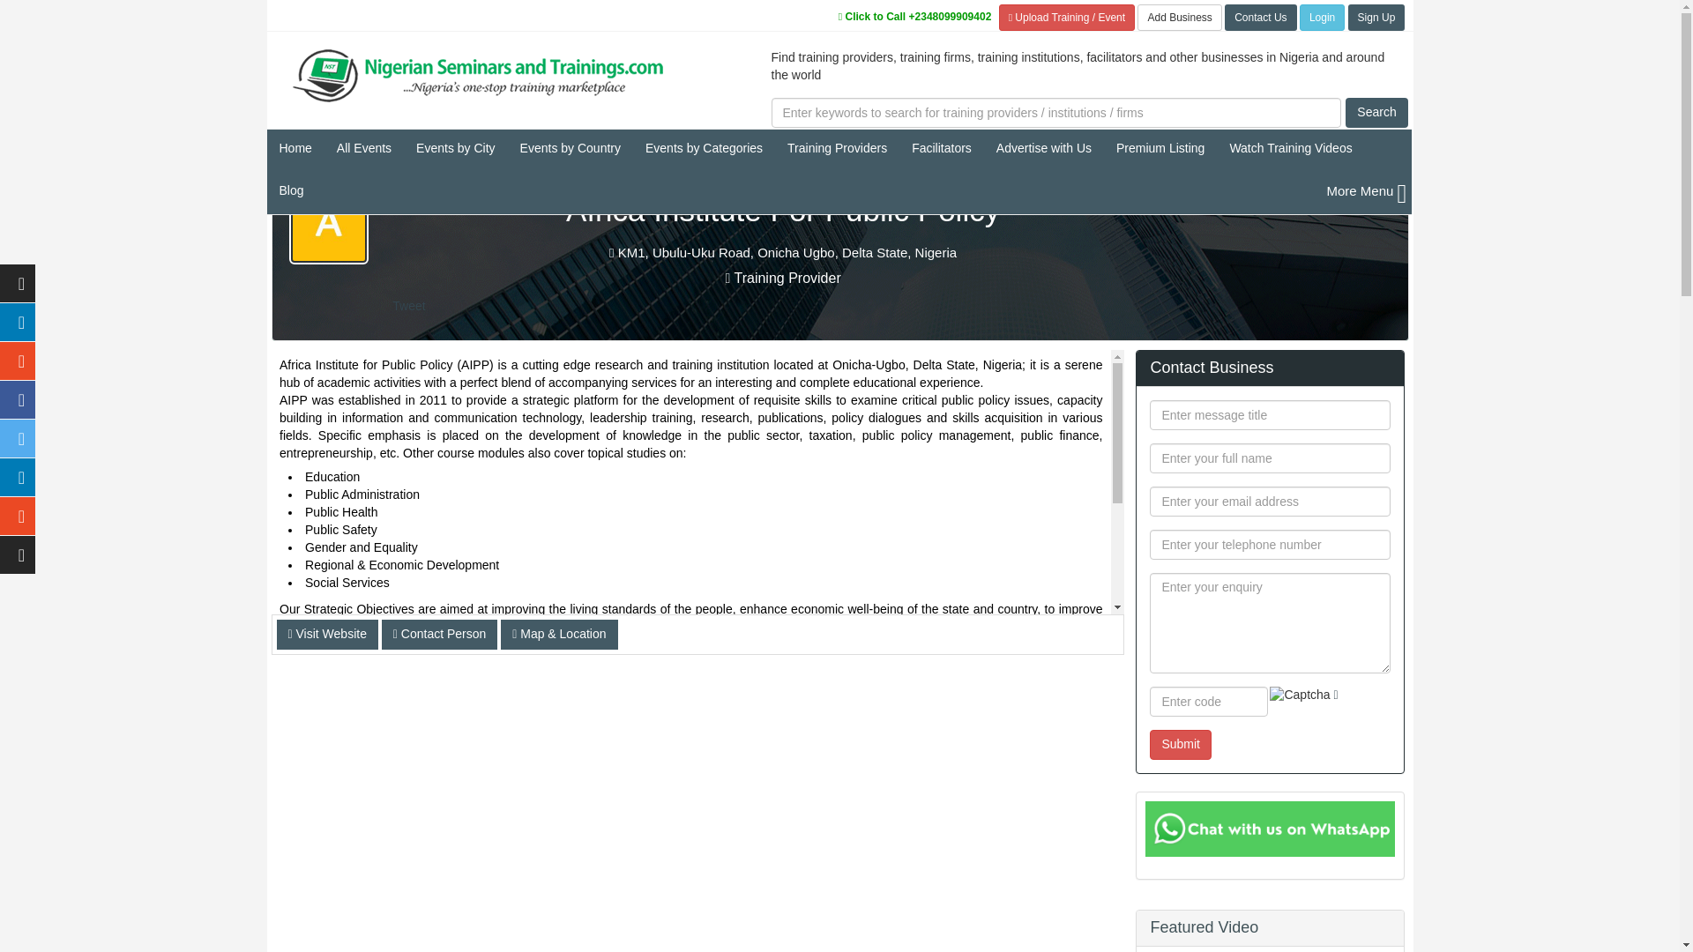 Image resolution: width=1693 pixels, height=952 pixels. Describe the element at coordinates (1376, 113) in the screenshot. I see `Search` at that location.